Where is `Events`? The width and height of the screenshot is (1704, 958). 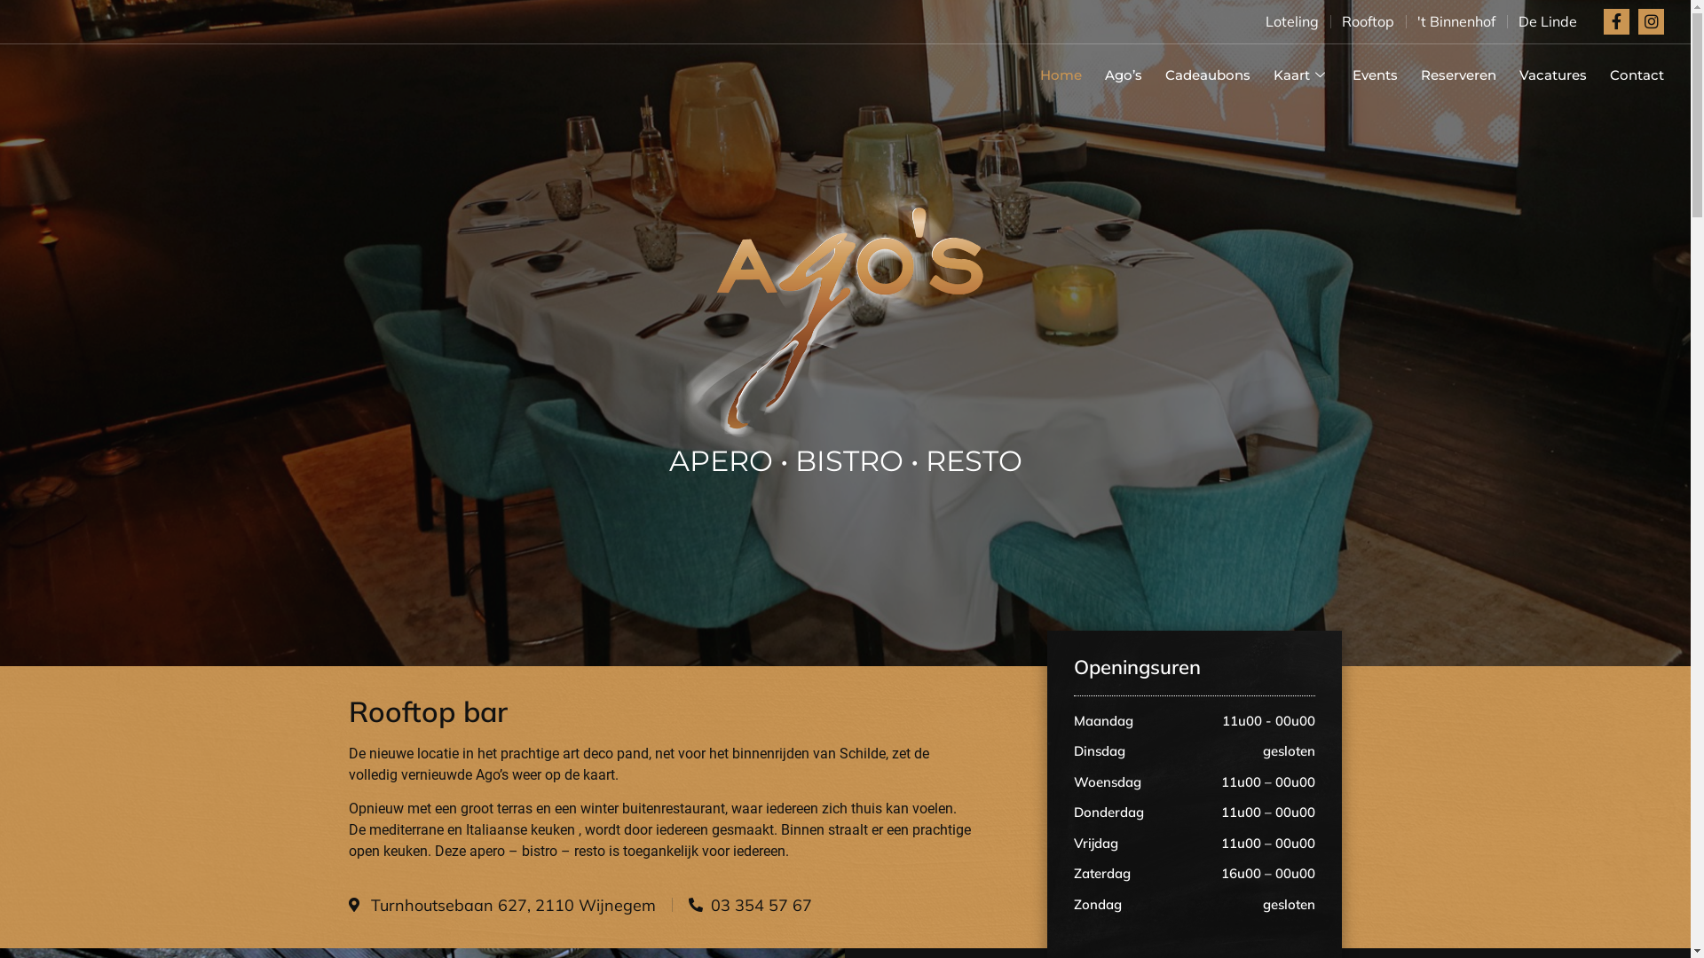
Events is located at coordinates (1363, 75).